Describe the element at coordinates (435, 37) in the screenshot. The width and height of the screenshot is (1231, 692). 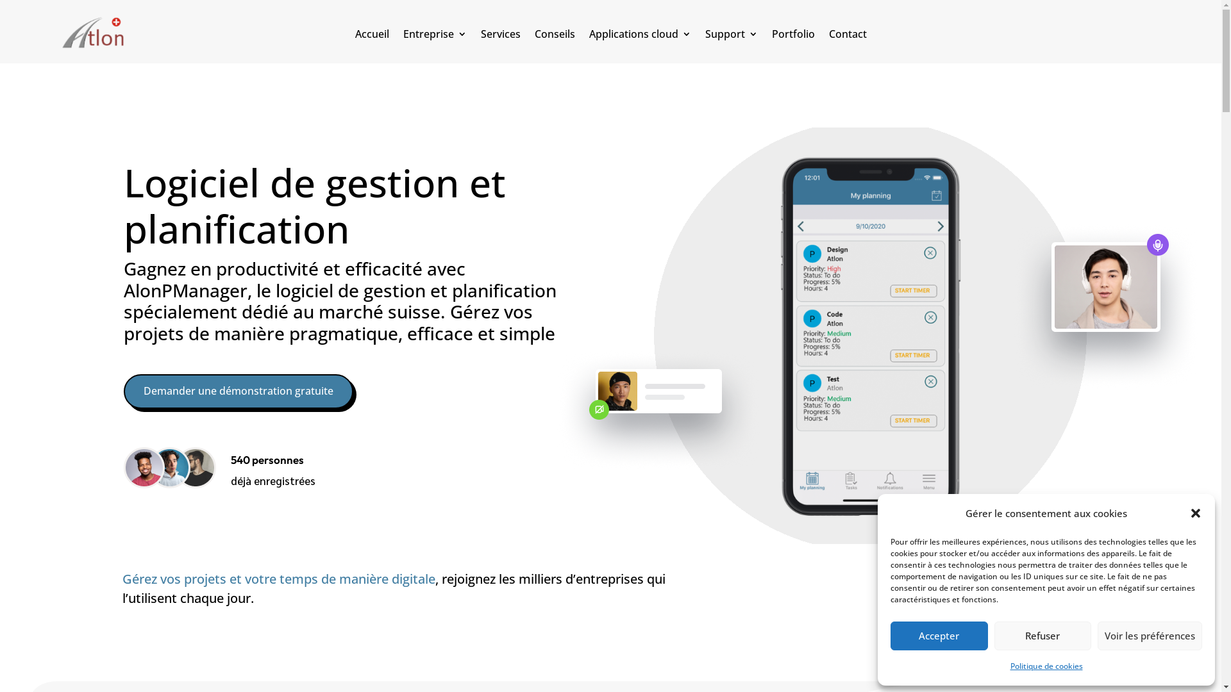
I see `Entreprise` at that location.